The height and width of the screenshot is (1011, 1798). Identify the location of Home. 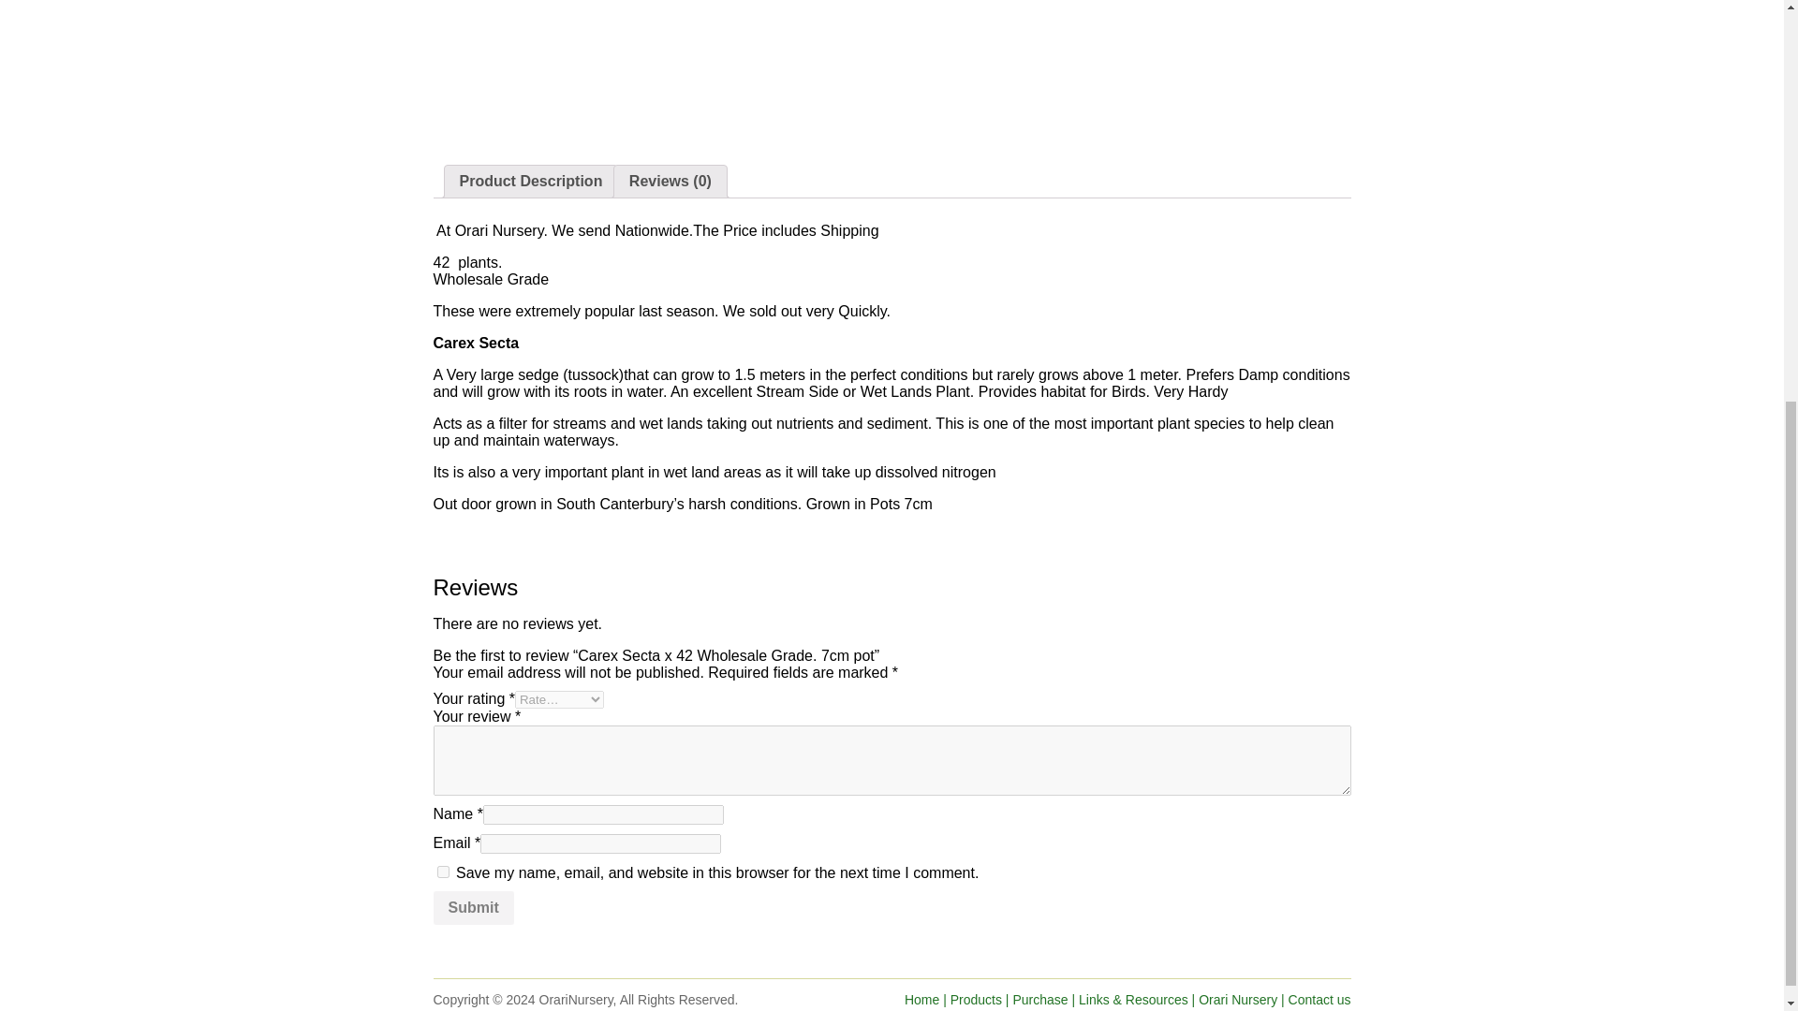
(921, 999).